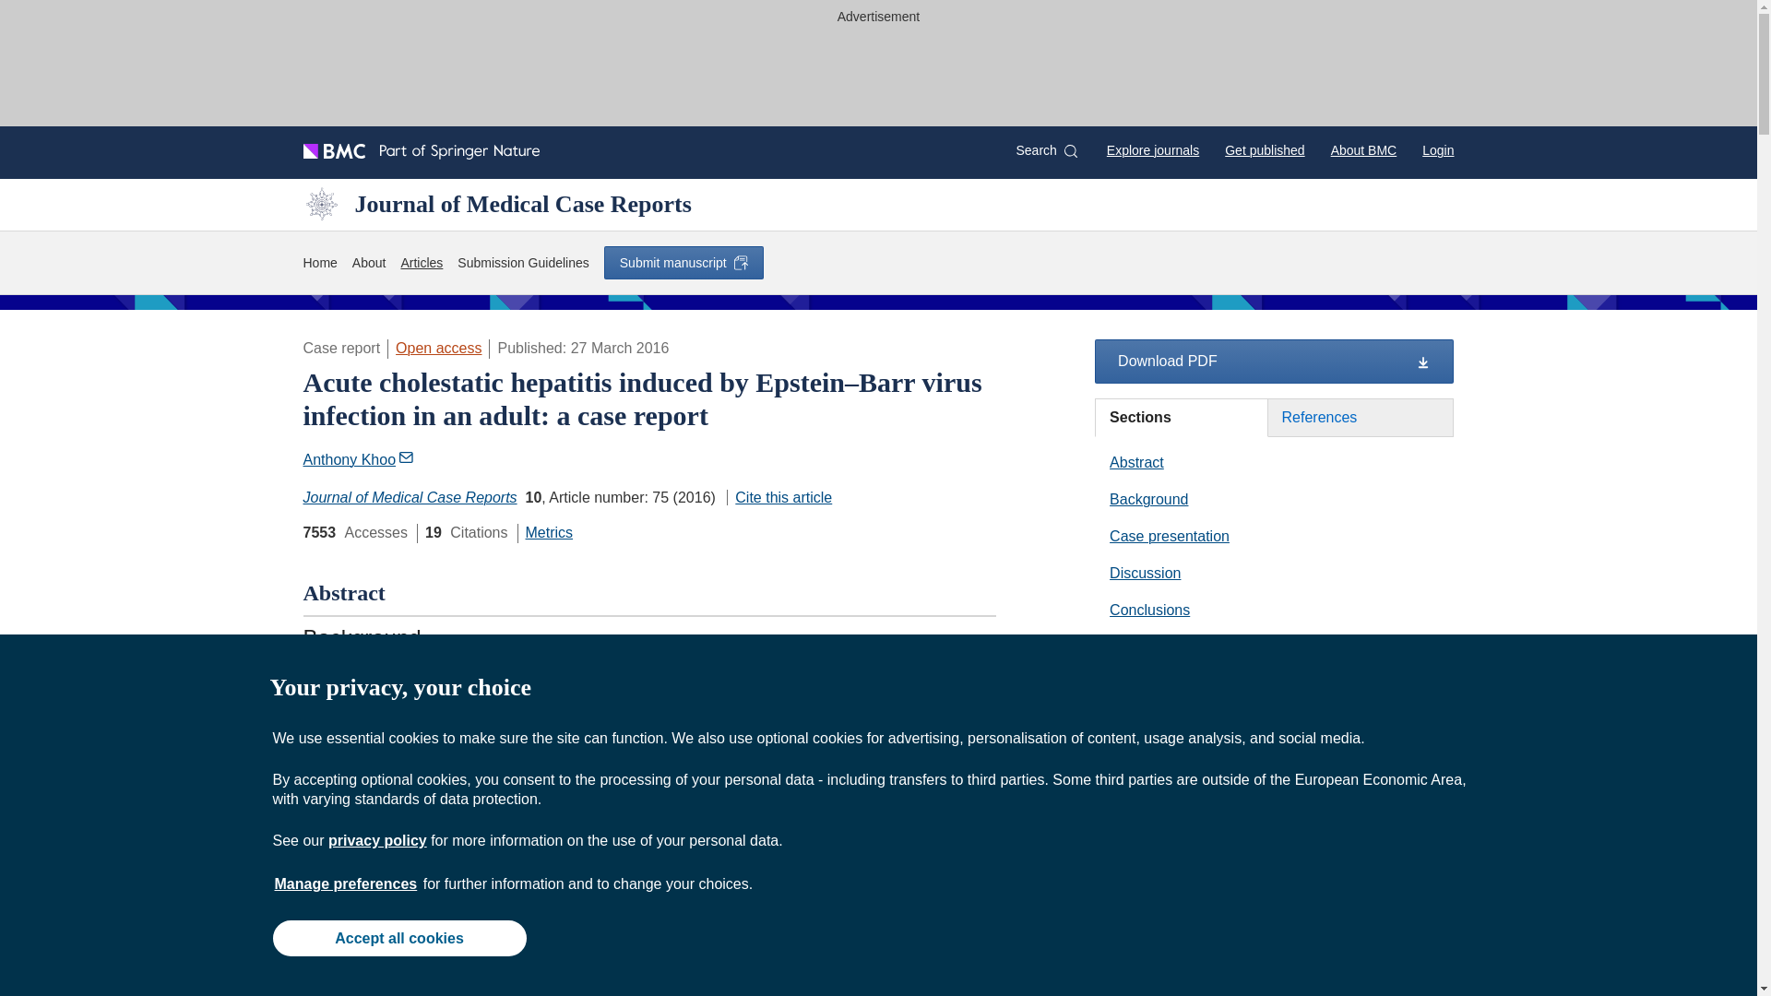  I want to click on Cite this article, so click(779, 497).